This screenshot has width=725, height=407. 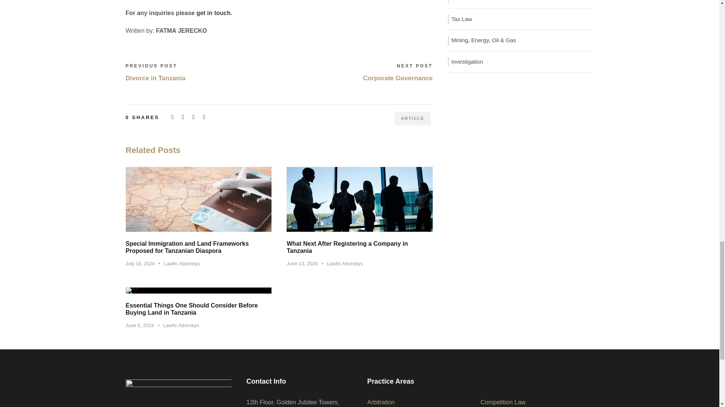 What do you see at coordinates (345, 264) in the screenshot?
I see `Posts by Lawfic Attorneys` at bounding box center [345, 264].